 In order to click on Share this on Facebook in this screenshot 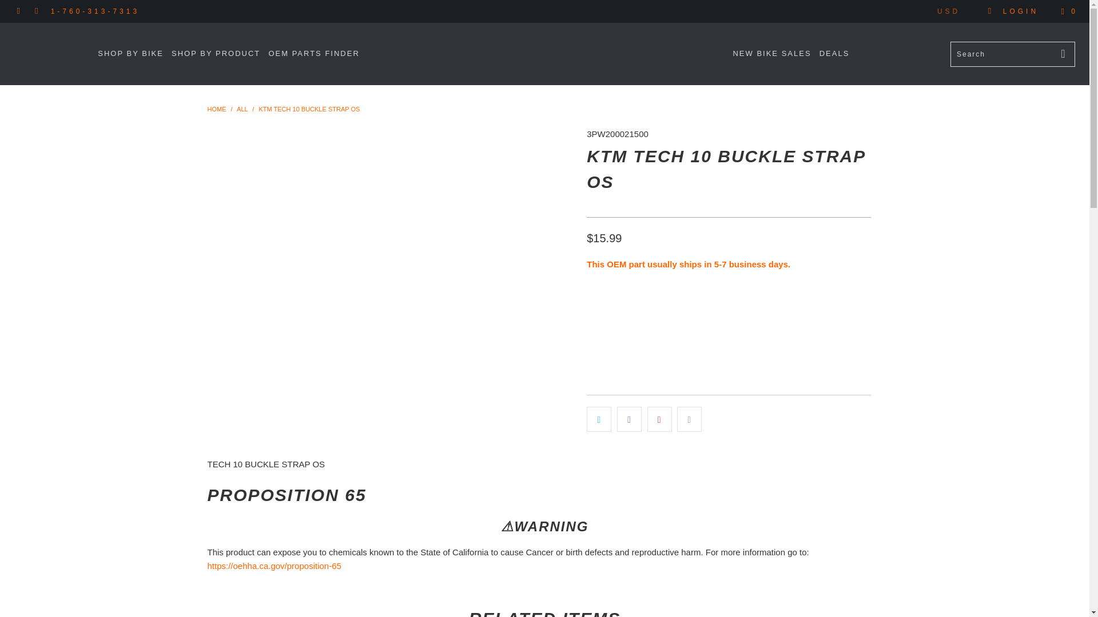, I will do `click(629, 419)`.